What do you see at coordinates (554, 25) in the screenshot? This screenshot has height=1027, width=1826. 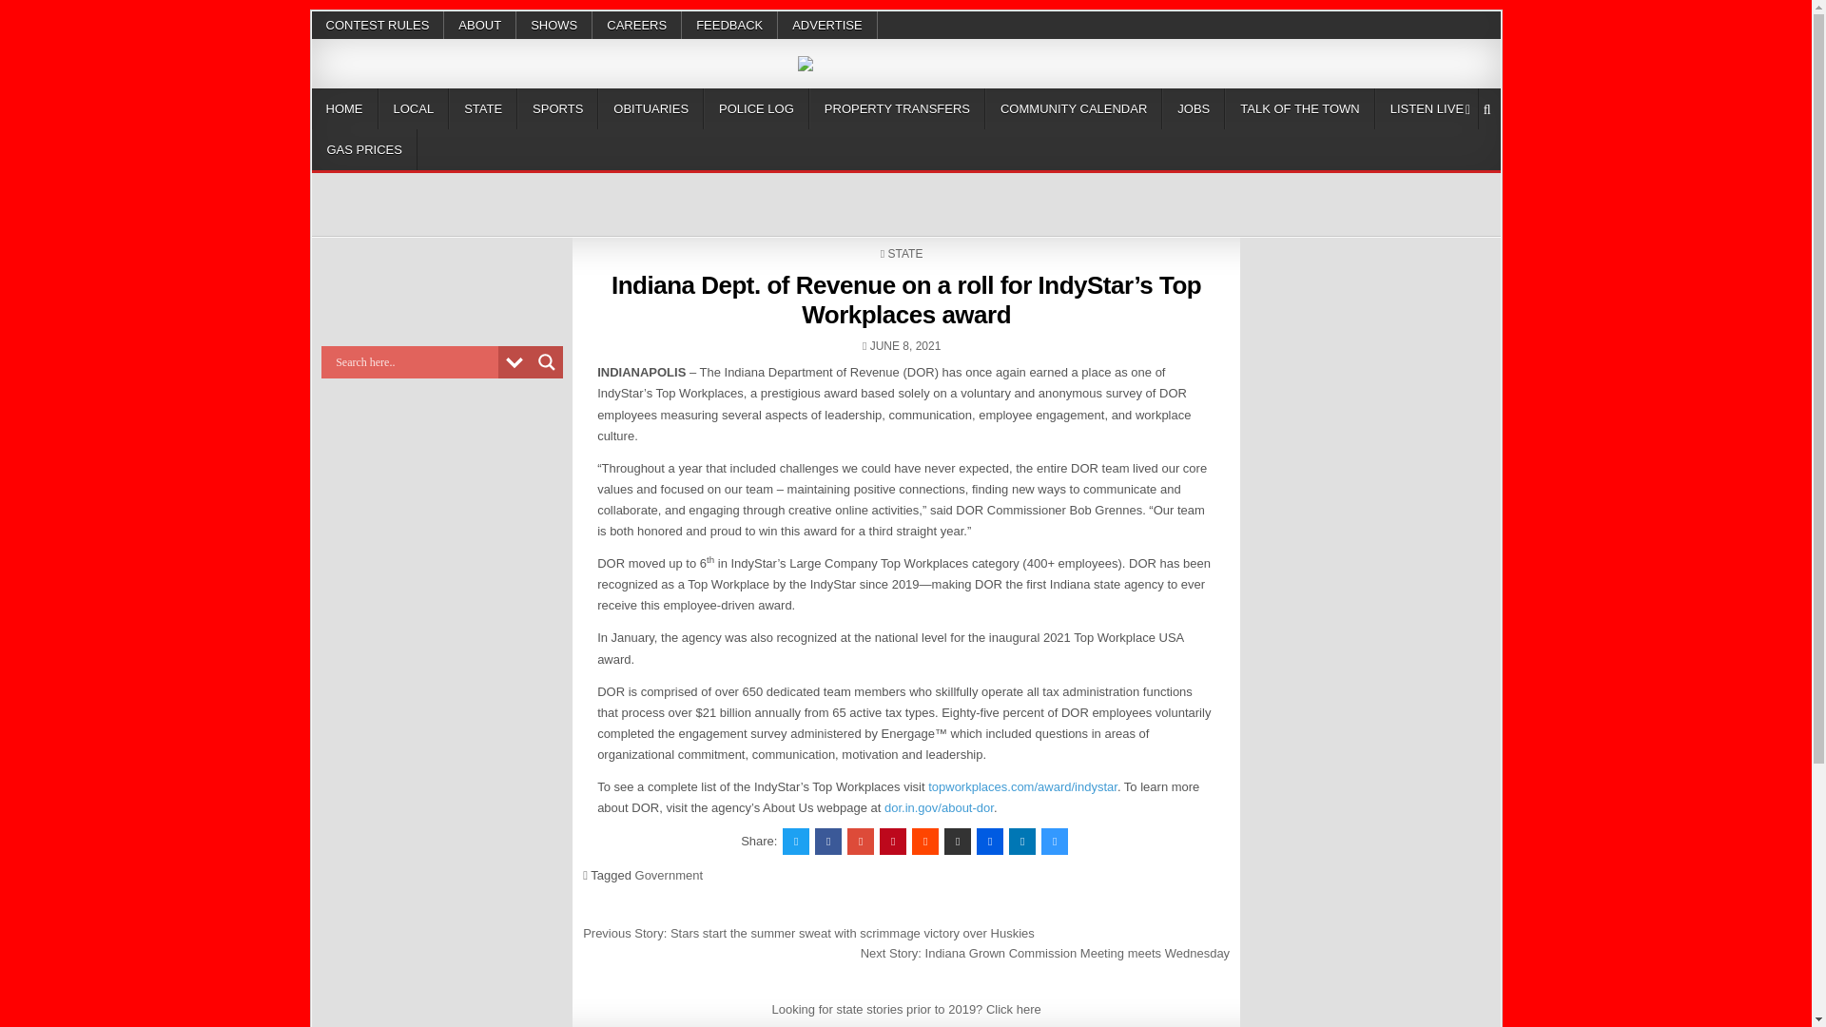 I see `SHOWS` at bounding box center [554, 25].